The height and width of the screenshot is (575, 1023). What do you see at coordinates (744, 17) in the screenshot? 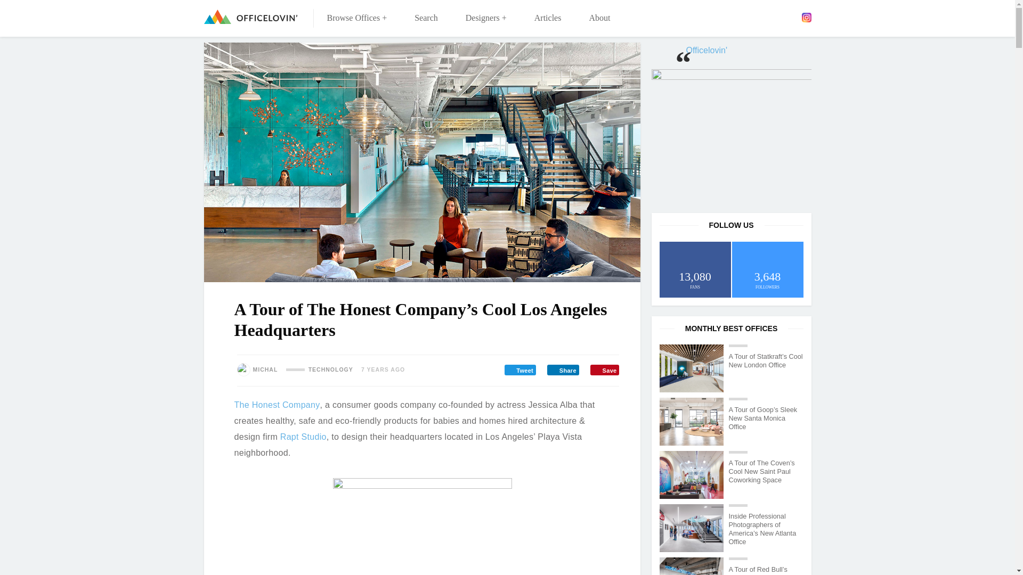
I see `Officelovin on Facebook` at bounding box center [744, 17].